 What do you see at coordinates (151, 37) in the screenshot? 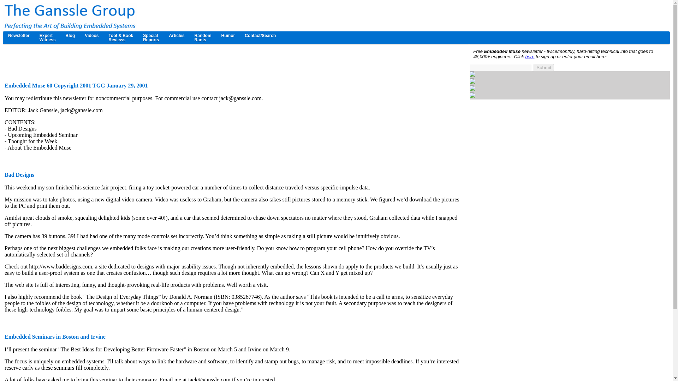
I see `Submit` at bounding box center [151, 37].